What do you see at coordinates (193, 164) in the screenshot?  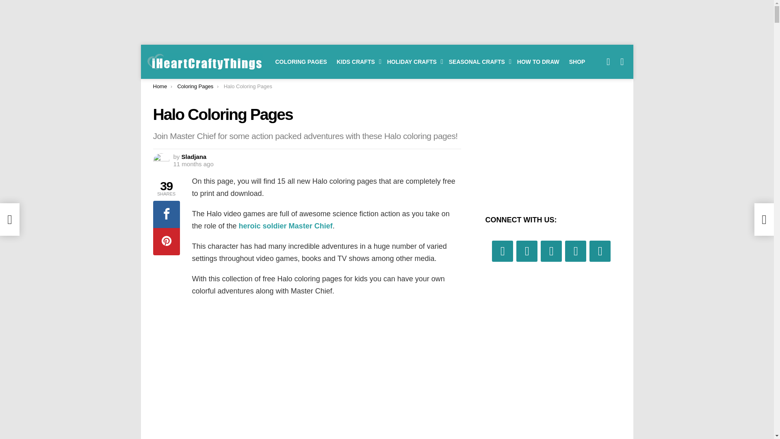 I see `September 14, 2023, 3:03 AM` at bounding box center [193, 164].